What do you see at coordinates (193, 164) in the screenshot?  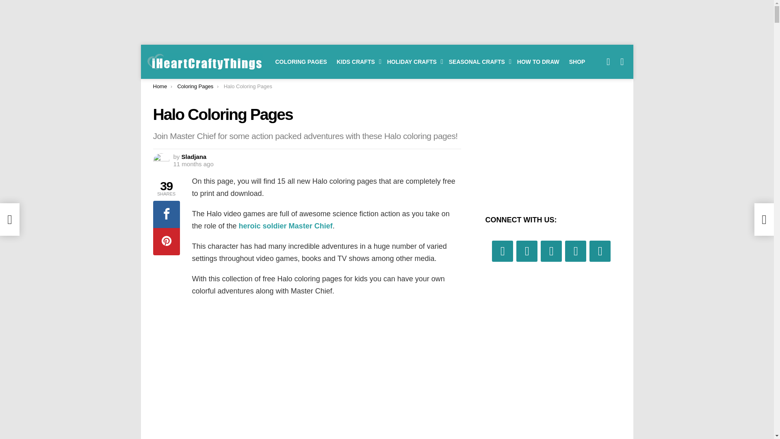 I see `September 14, 2023, 3:03 AM` at bounding box center [193, 164].